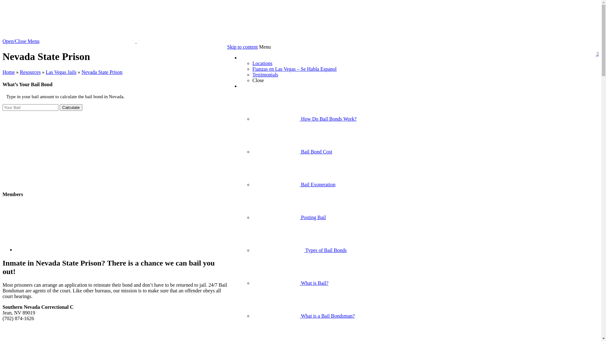 This screenshot has height=341, width=606. I want to click on Testimonials, so click(265, 75).